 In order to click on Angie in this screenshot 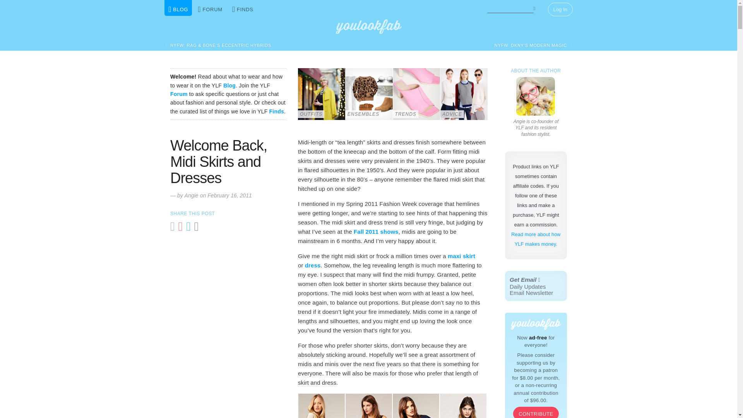, I will do `click(368, 406)`.